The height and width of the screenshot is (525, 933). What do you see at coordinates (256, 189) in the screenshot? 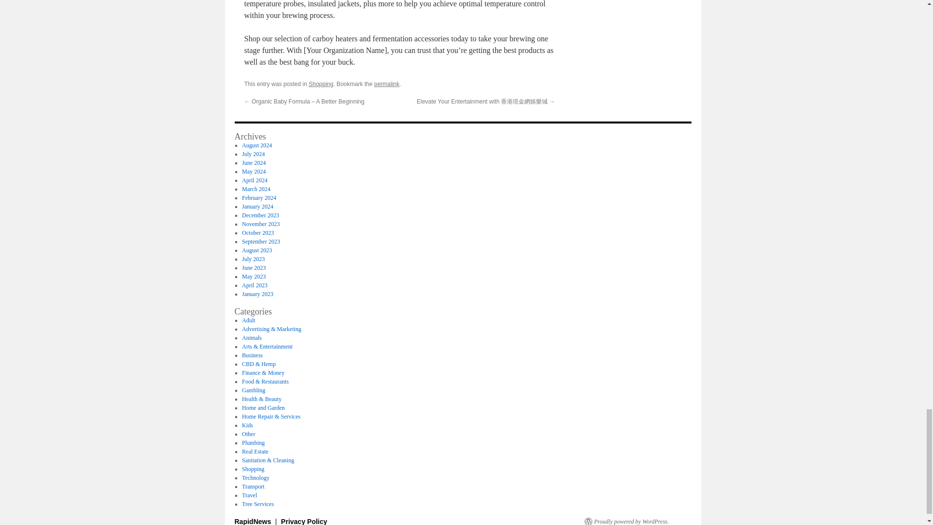
I see `March 2024` at bounding box center [256, 189].